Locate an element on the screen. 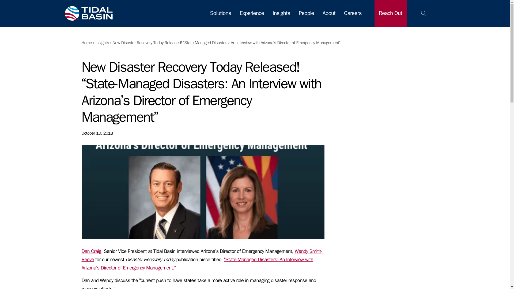  Reach Out is located at coordinates (391, 13).